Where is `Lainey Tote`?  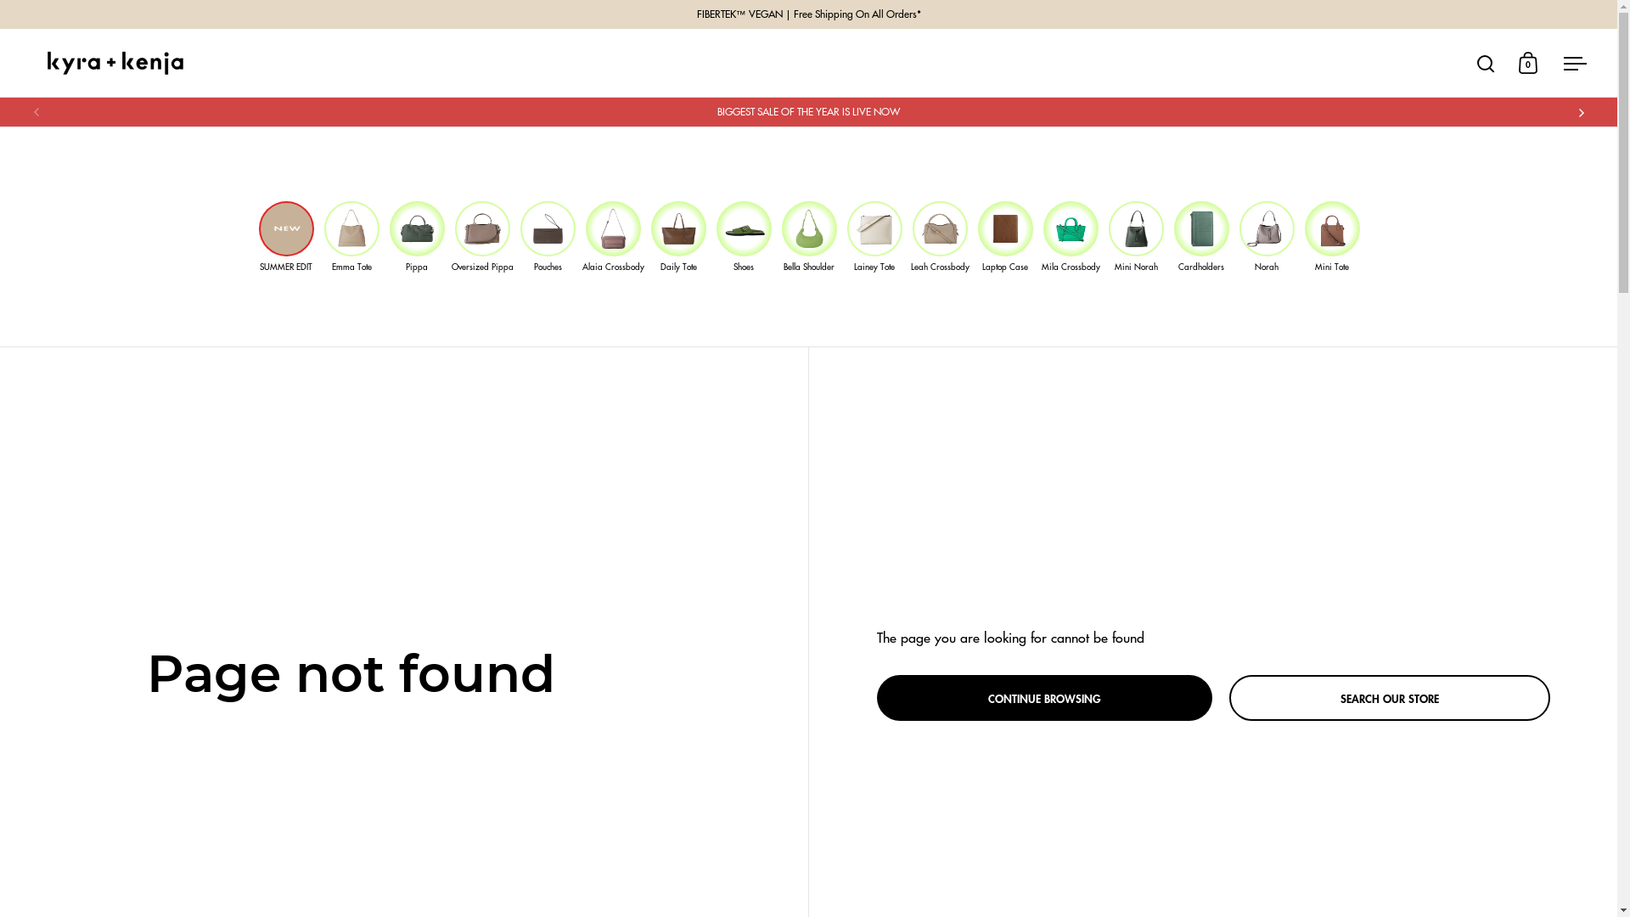
Lainey Tote is located at coordinates (874, 236).